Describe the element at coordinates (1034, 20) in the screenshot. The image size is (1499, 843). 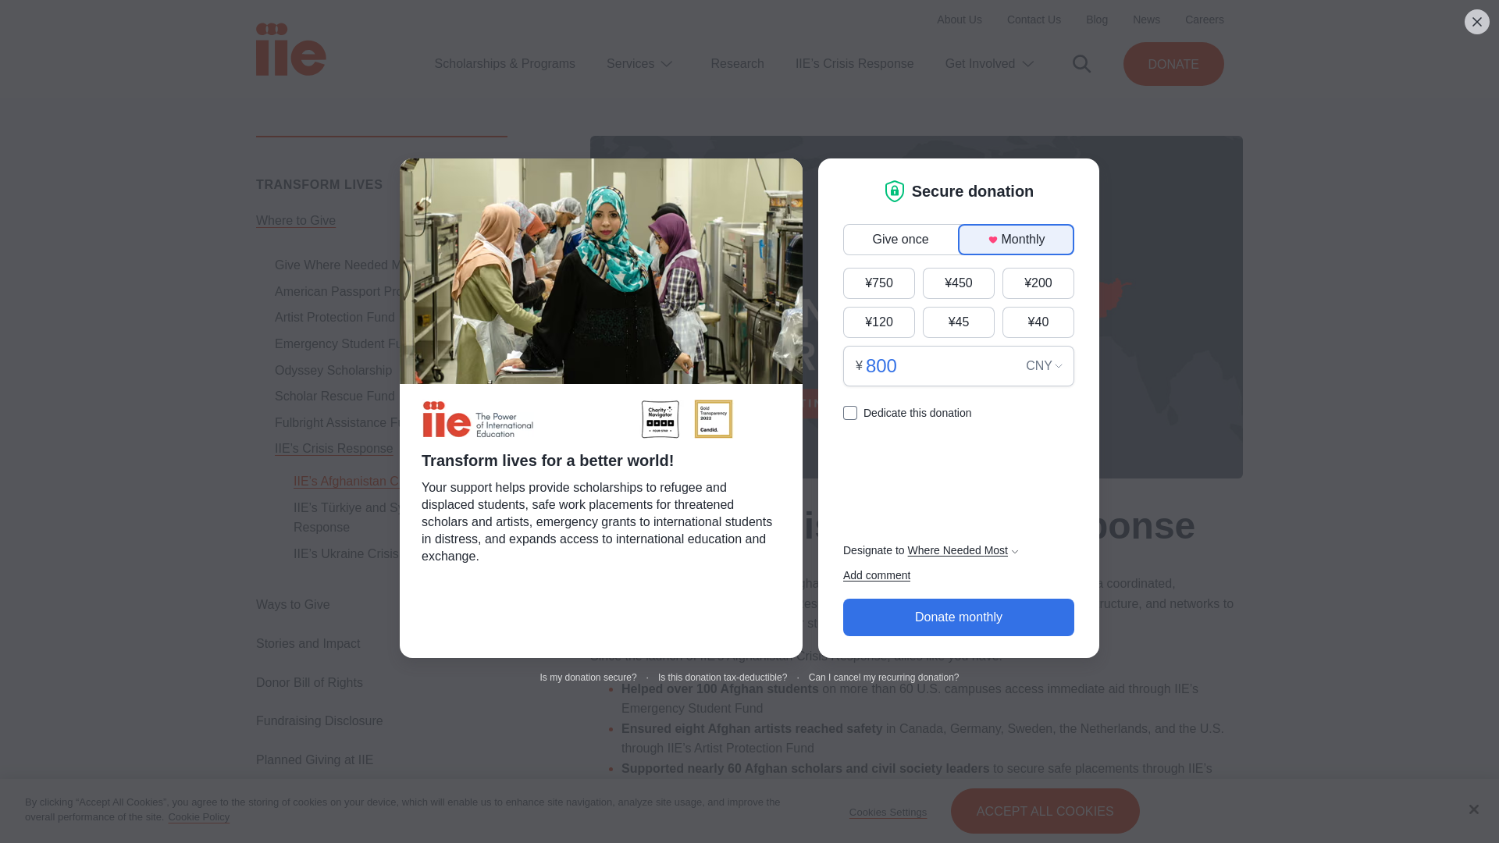
I see `Contact Us` at that location.